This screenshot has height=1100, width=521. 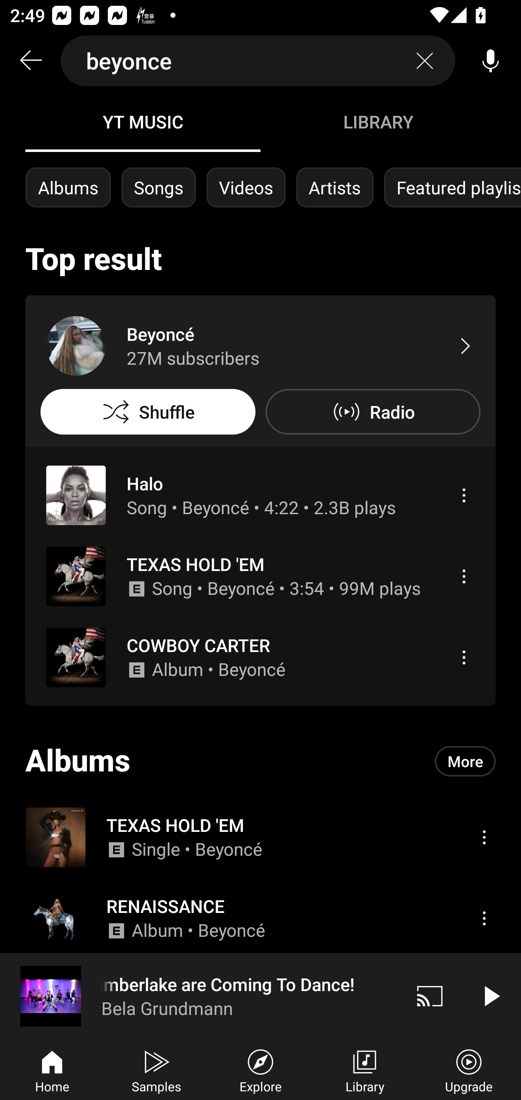 I want to click on Shuffle, so click(x=148, y=412).